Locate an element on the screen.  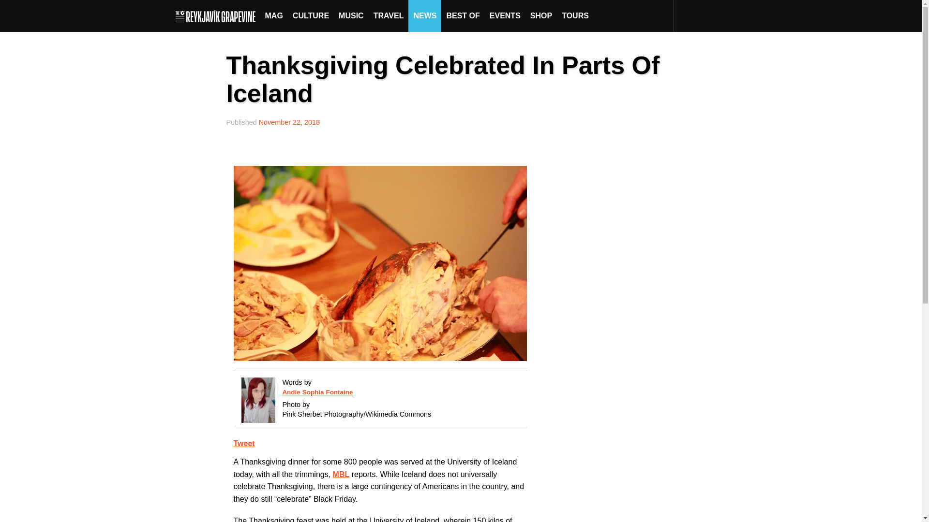
BEST OF is located at coordinates (463, 15).